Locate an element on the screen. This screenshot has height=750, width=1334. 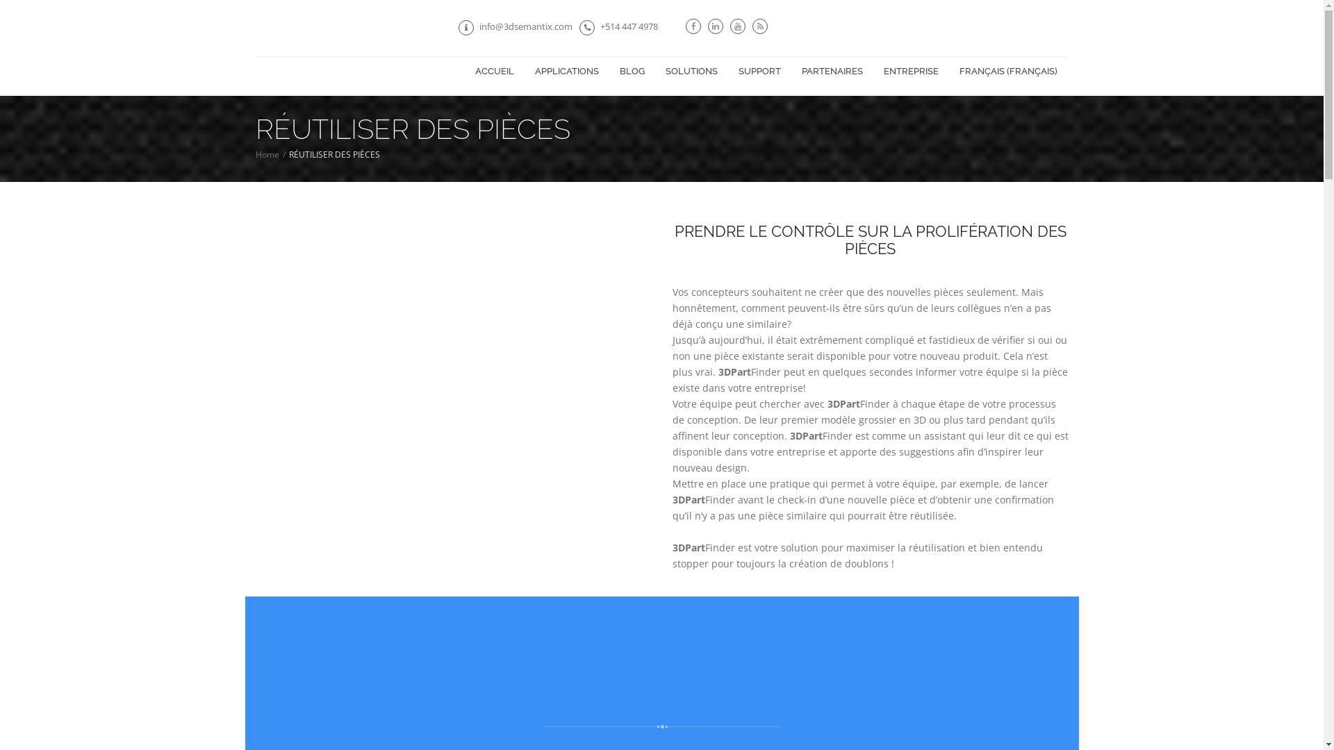
LinkedIn is located at coordinates (716, 25).